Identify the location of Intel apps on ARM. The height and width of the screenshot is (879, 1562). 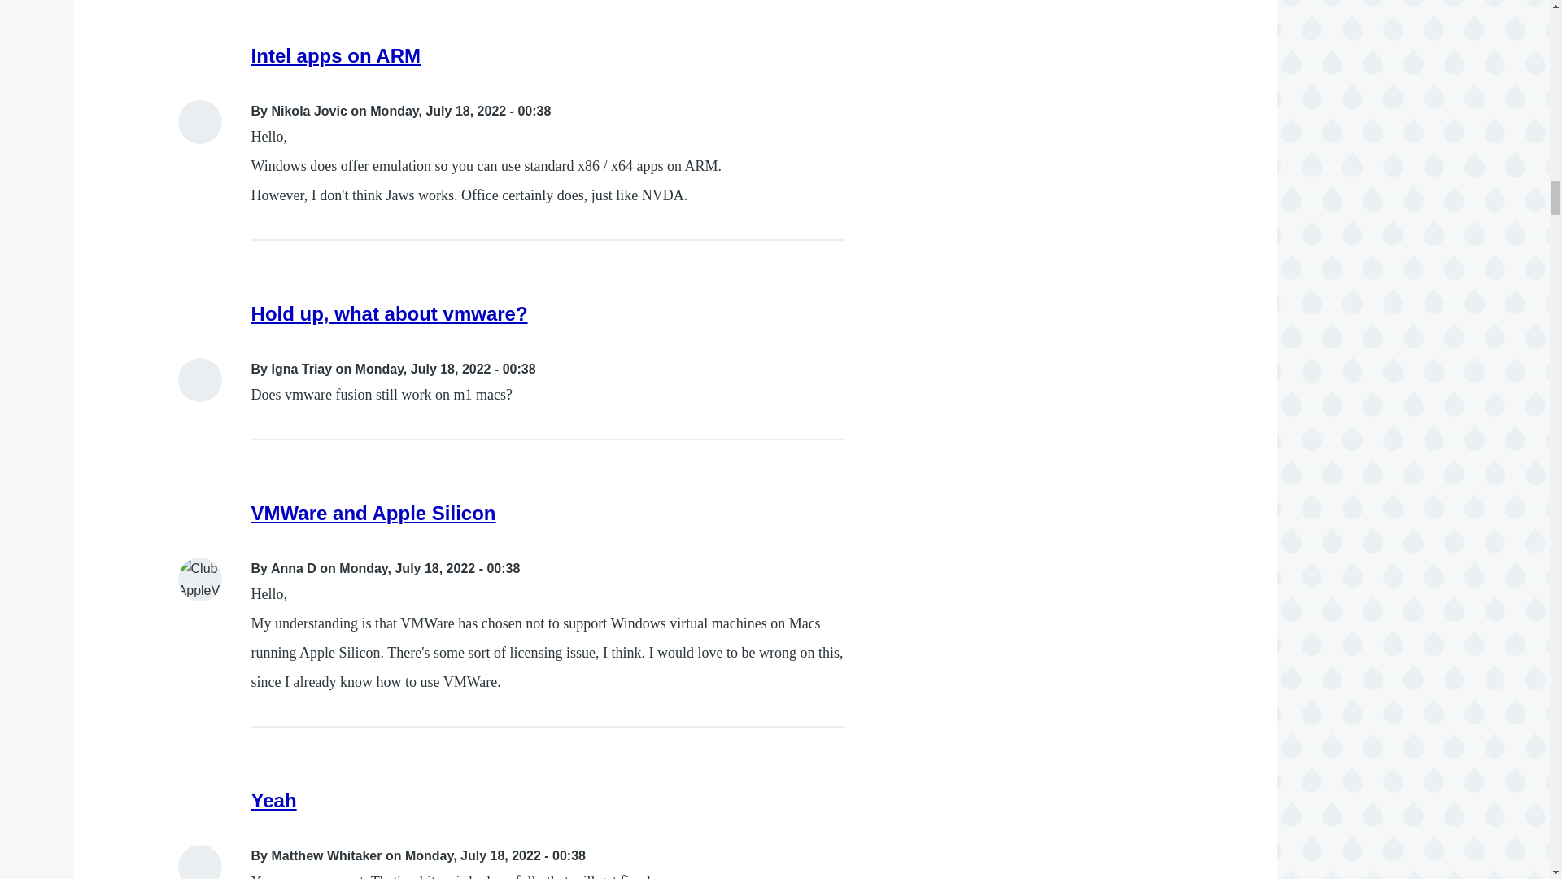
(335, 55).